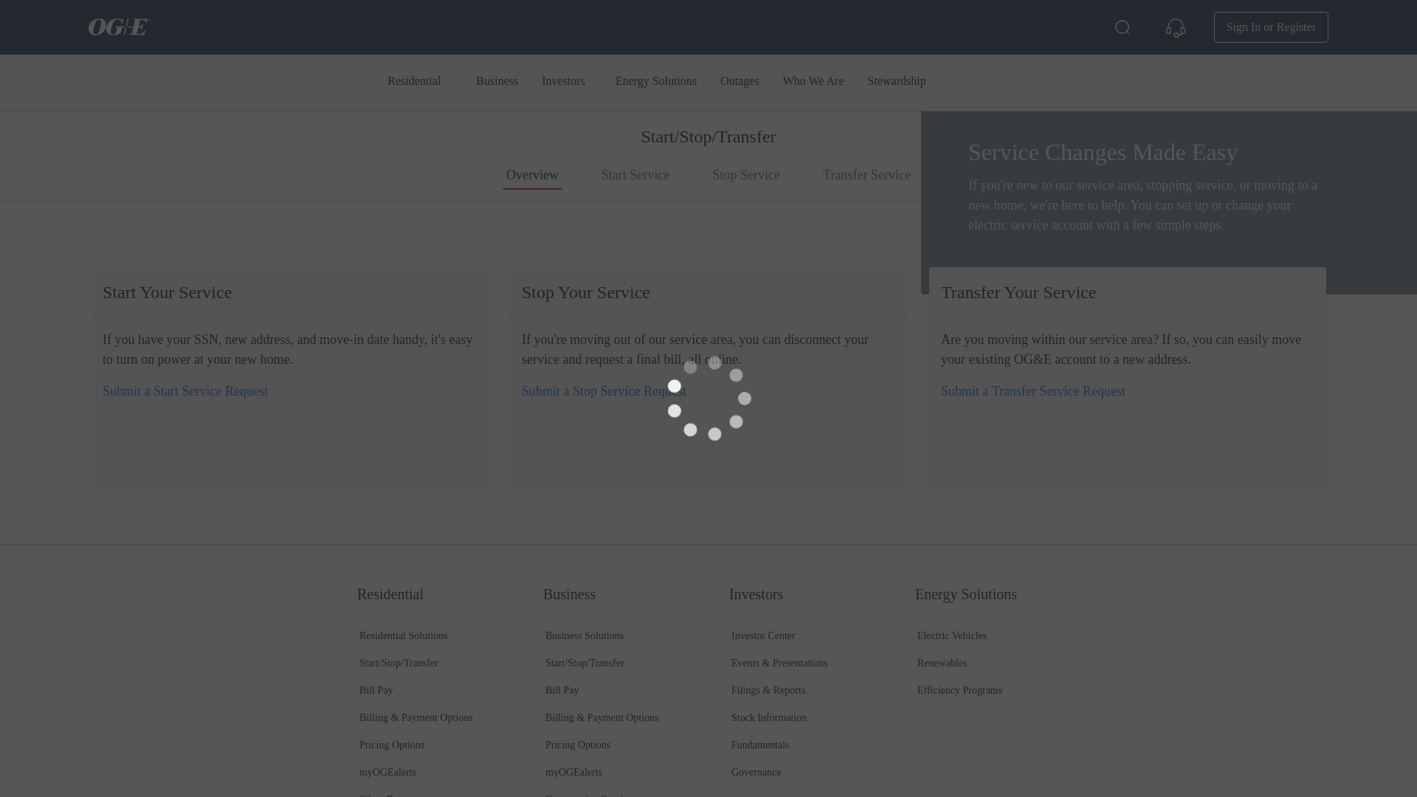 The height and width of the screenshot is (797, 1417). Describe the element at coordinates (185, 391) in the screenshot. I see `Start Service` at that location.